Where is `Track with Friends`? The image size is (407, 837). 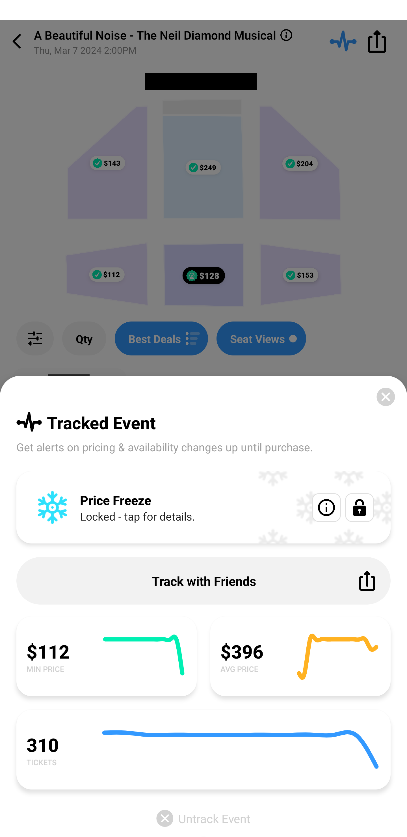
Track with Friends is located at coordinates (203, 581).